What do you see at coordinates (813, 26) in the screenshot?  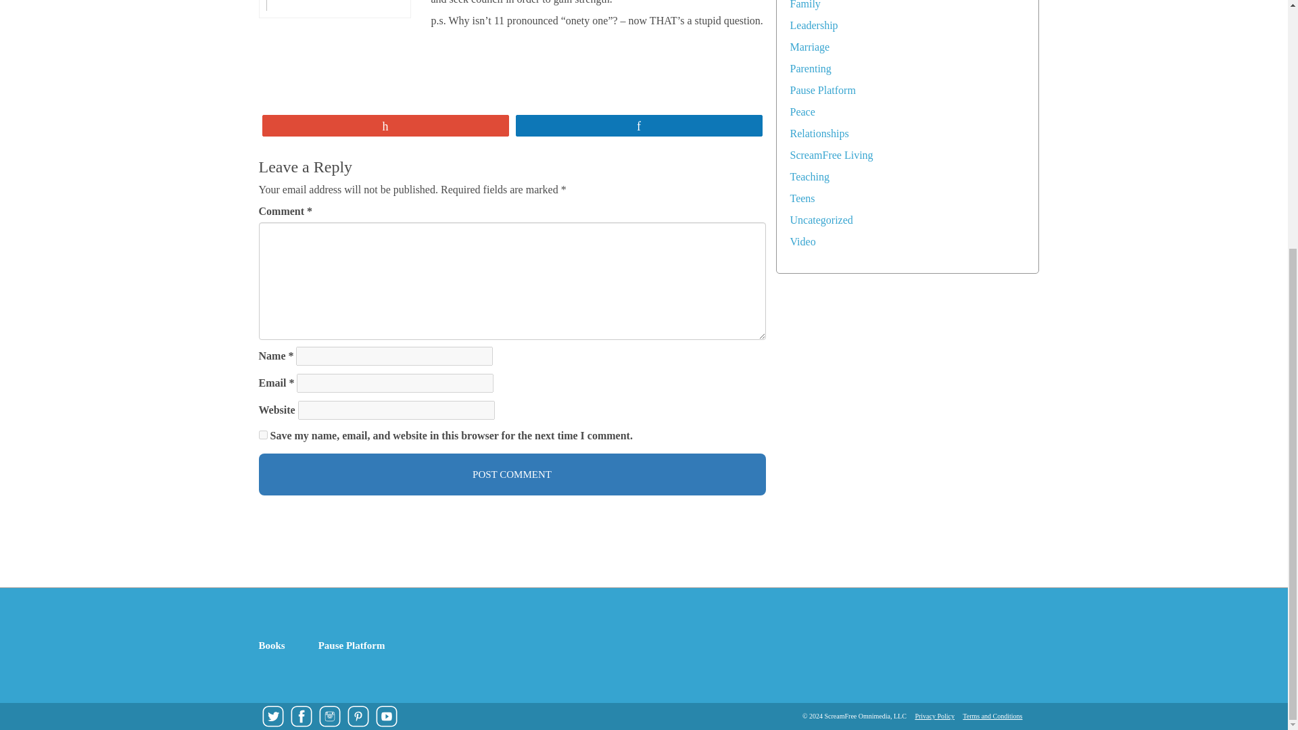 I see `Leadership` at bounding box center [813, 26].